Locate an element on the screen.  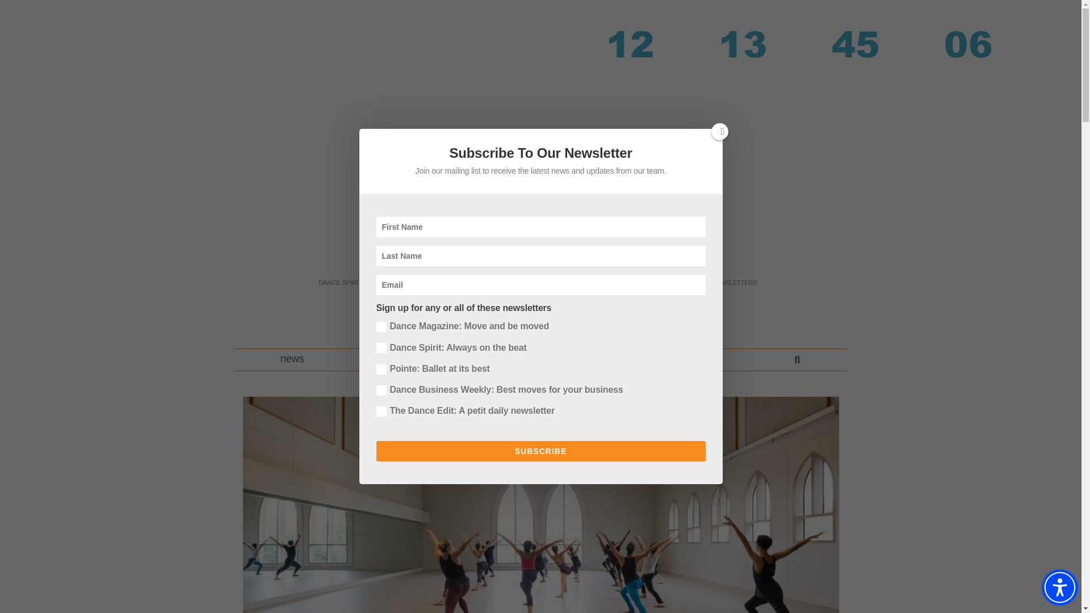
THE DANCE EDIT is located at coordinates (535, 283).